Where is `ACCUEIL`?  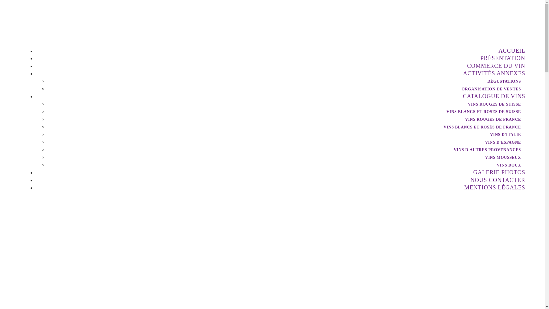
ACCUEIL is located at coordinates (512, 51).